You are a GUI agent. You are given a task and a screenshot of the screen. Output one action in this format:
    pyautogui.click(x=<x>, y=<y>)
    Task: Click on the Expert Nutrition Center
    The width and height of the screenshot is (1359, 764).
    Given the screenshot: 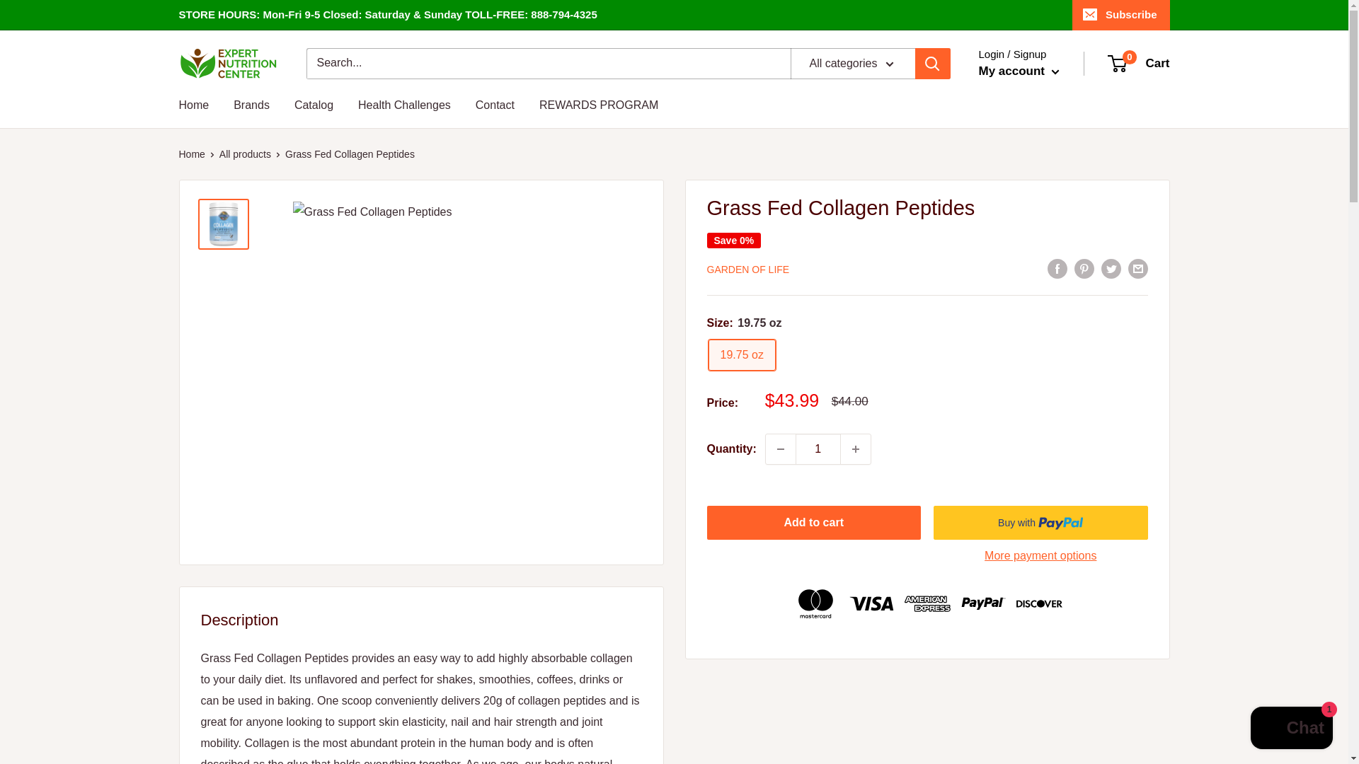 What is the action you would take?
    pyautogui.click(x=1018, y=71)
    